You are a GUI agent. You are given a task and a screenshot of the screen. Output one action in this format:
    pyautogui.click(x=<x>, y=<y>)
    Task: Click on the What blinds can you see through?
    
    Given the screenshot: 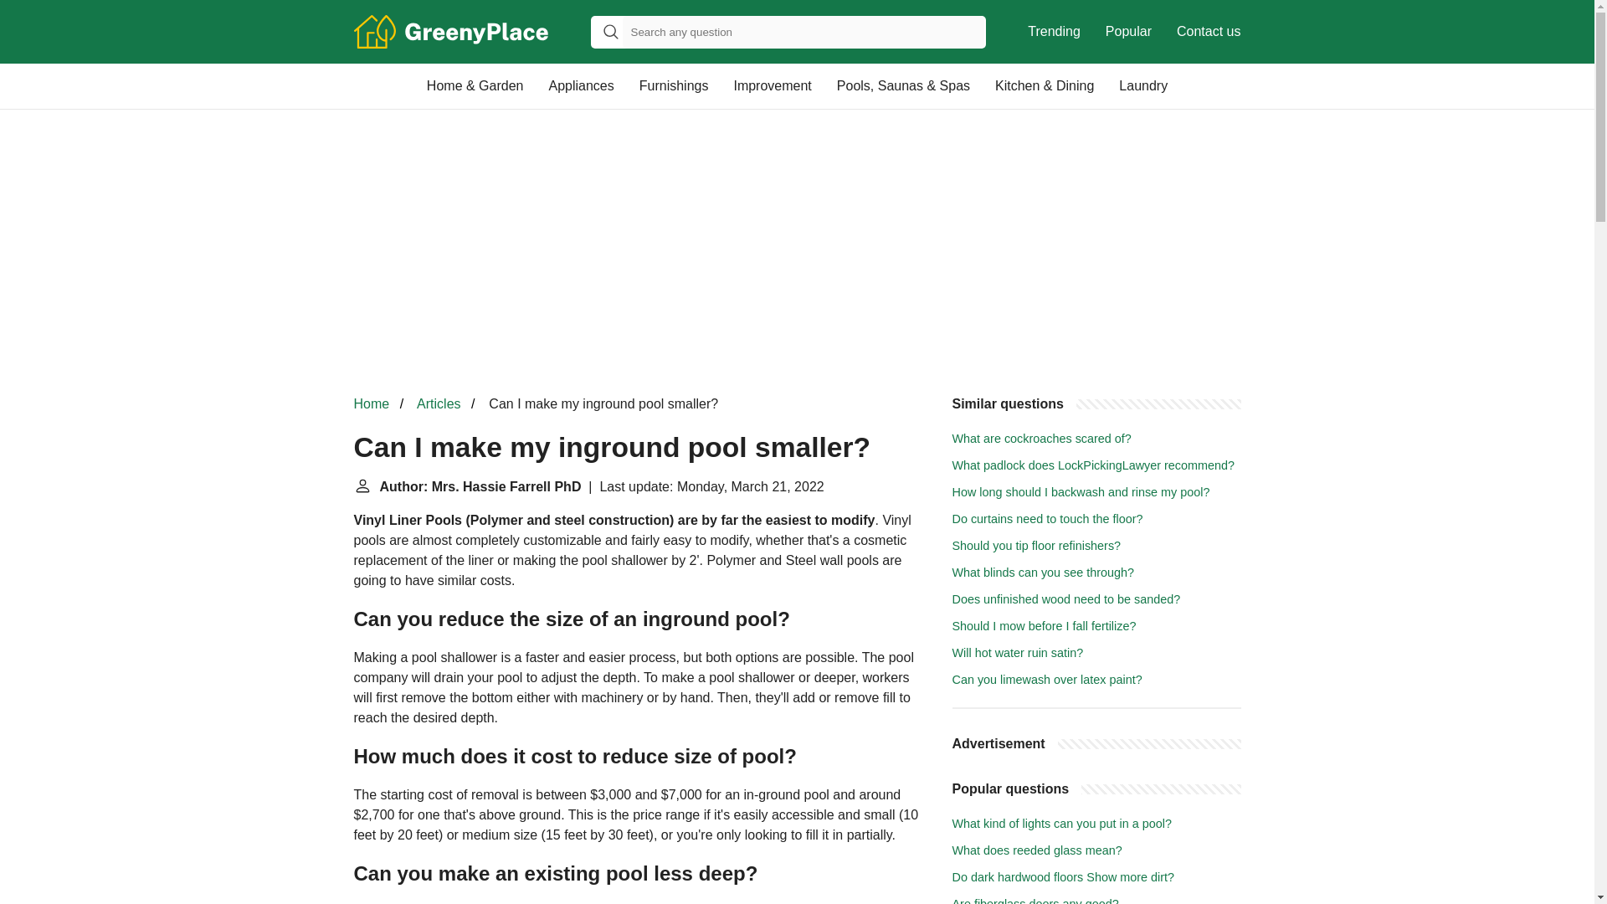 What is the action you would take?
    pyautogui.click(x=1043, y=573)
    